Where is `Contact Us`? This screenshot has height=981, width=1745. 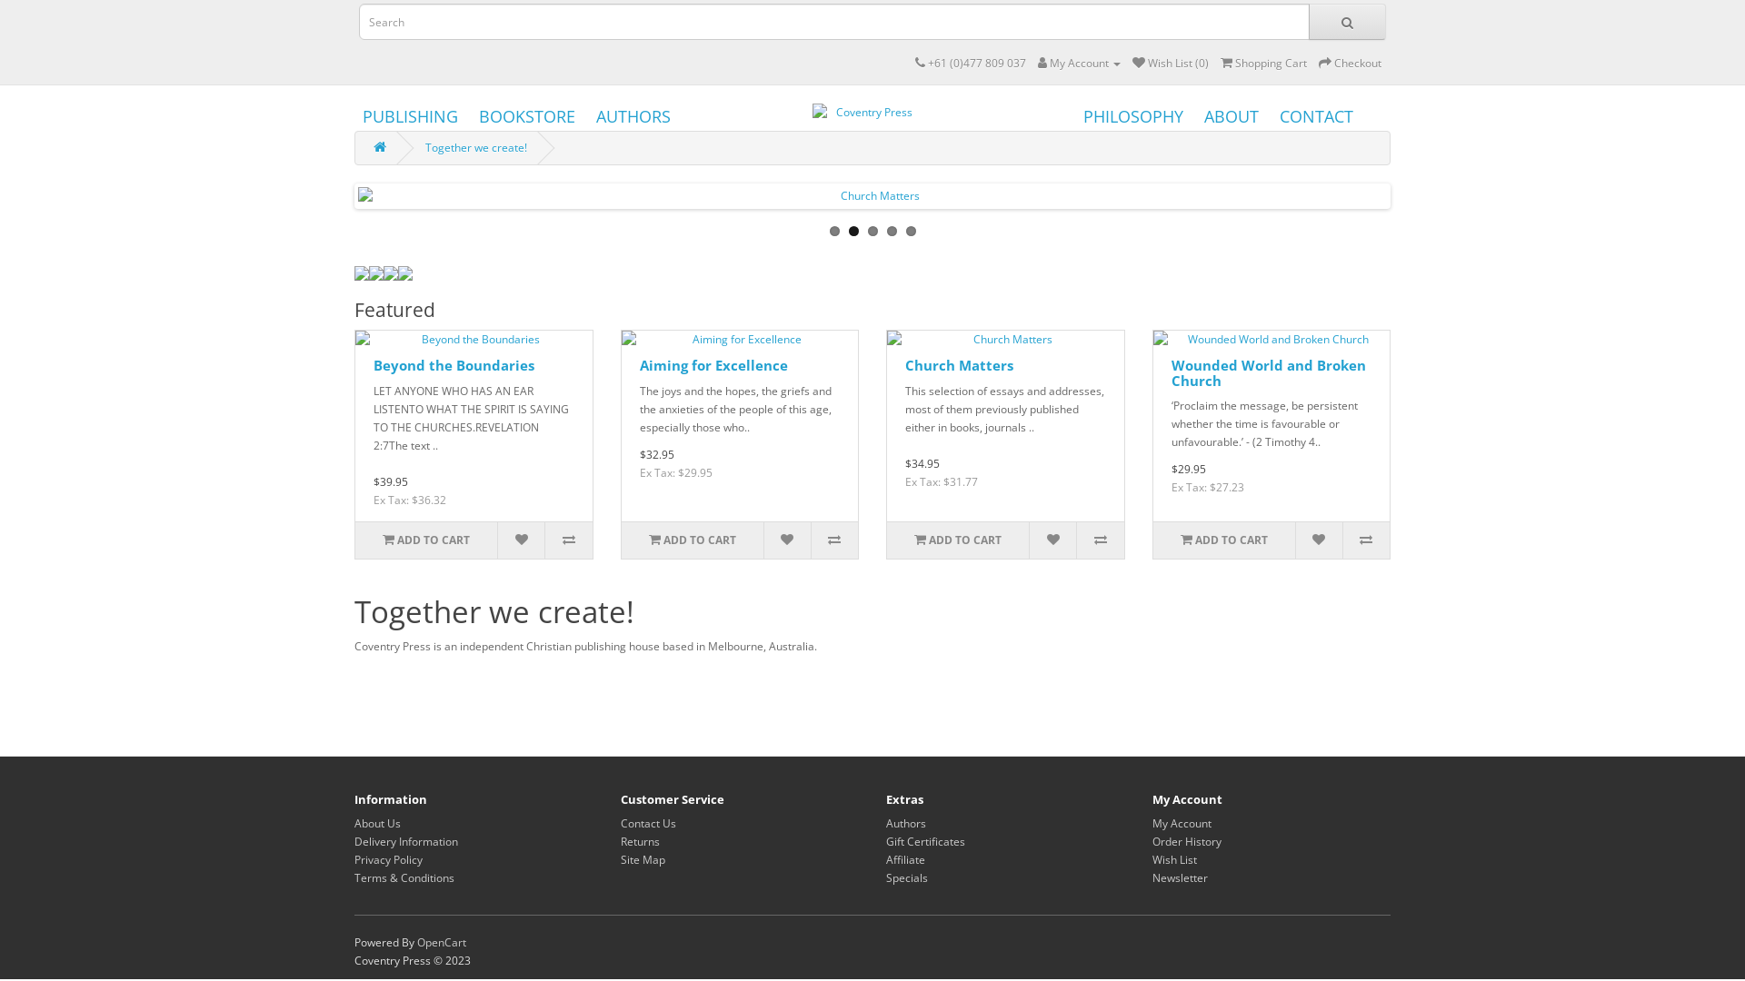 Contact Us is located at coordinates (647, 823).